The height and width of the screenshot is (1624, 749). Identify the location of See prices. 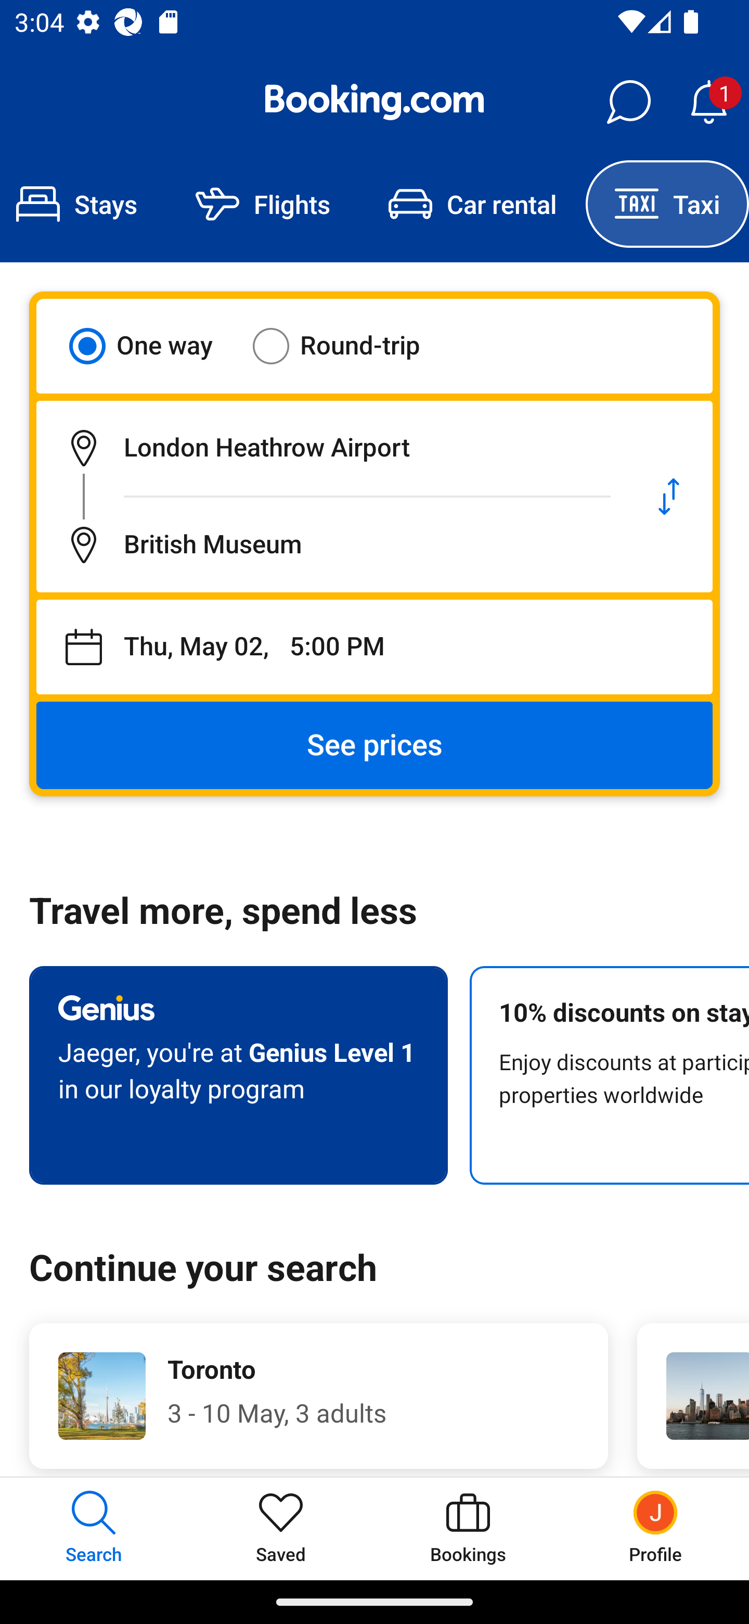
(374, 745).